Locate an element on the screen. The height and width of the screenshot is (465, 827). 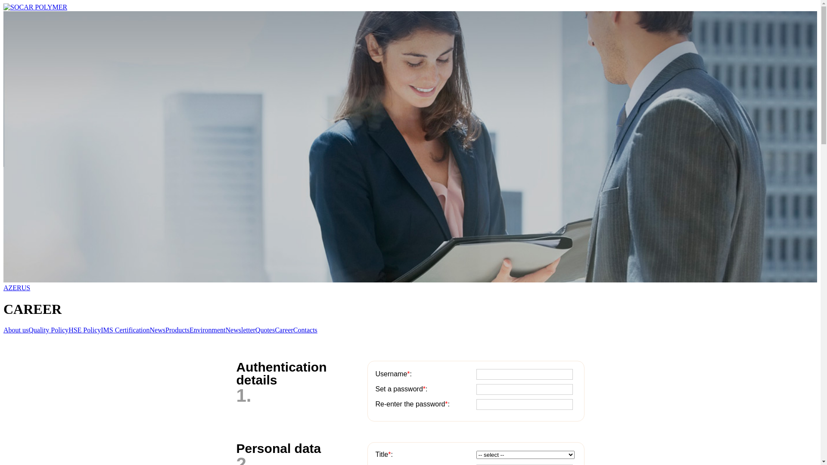
Career is located at coordinates (284, 330).